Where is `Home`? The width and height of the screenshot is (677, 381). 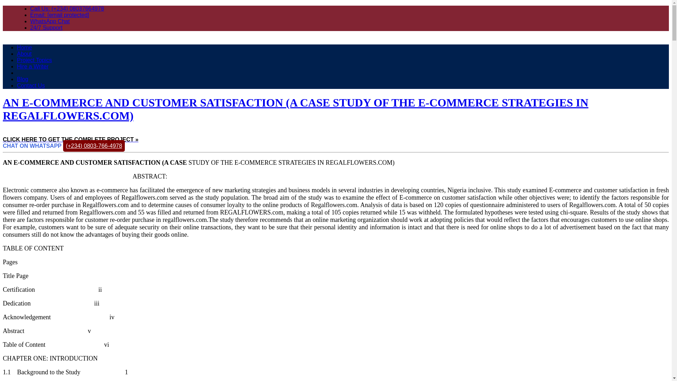 Home is located at coordinates (24, 47).